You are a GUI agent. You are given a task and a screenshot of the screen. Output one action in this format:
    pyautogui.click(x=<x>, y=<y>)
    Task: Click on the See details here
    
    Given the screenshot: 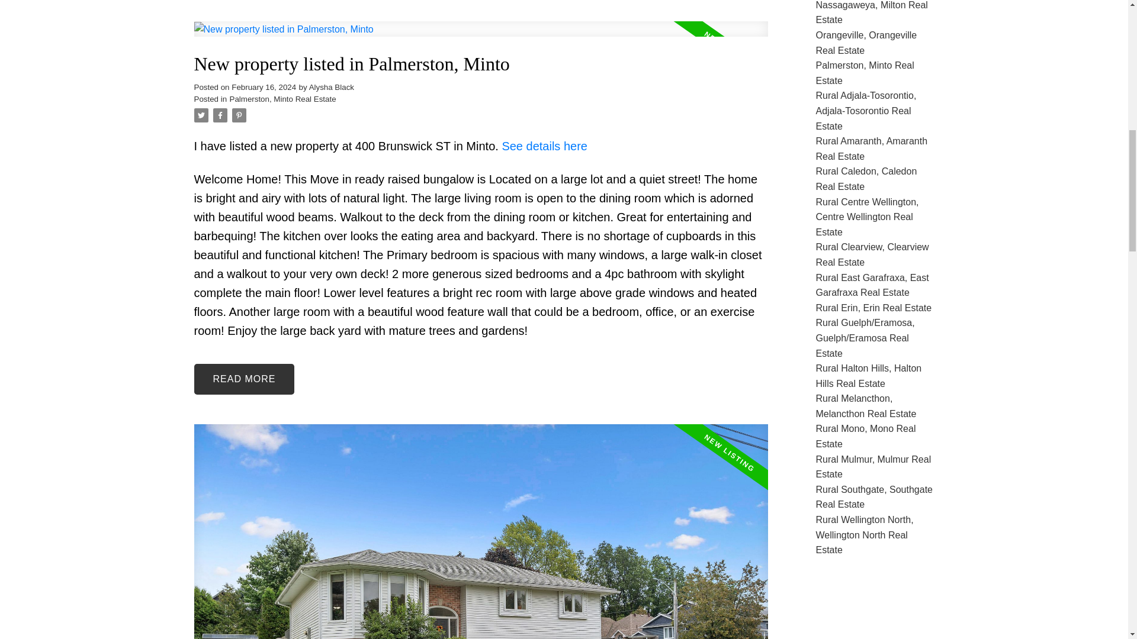 What is the action you would take?
    pyautogui.click(x=544, y=146)
    